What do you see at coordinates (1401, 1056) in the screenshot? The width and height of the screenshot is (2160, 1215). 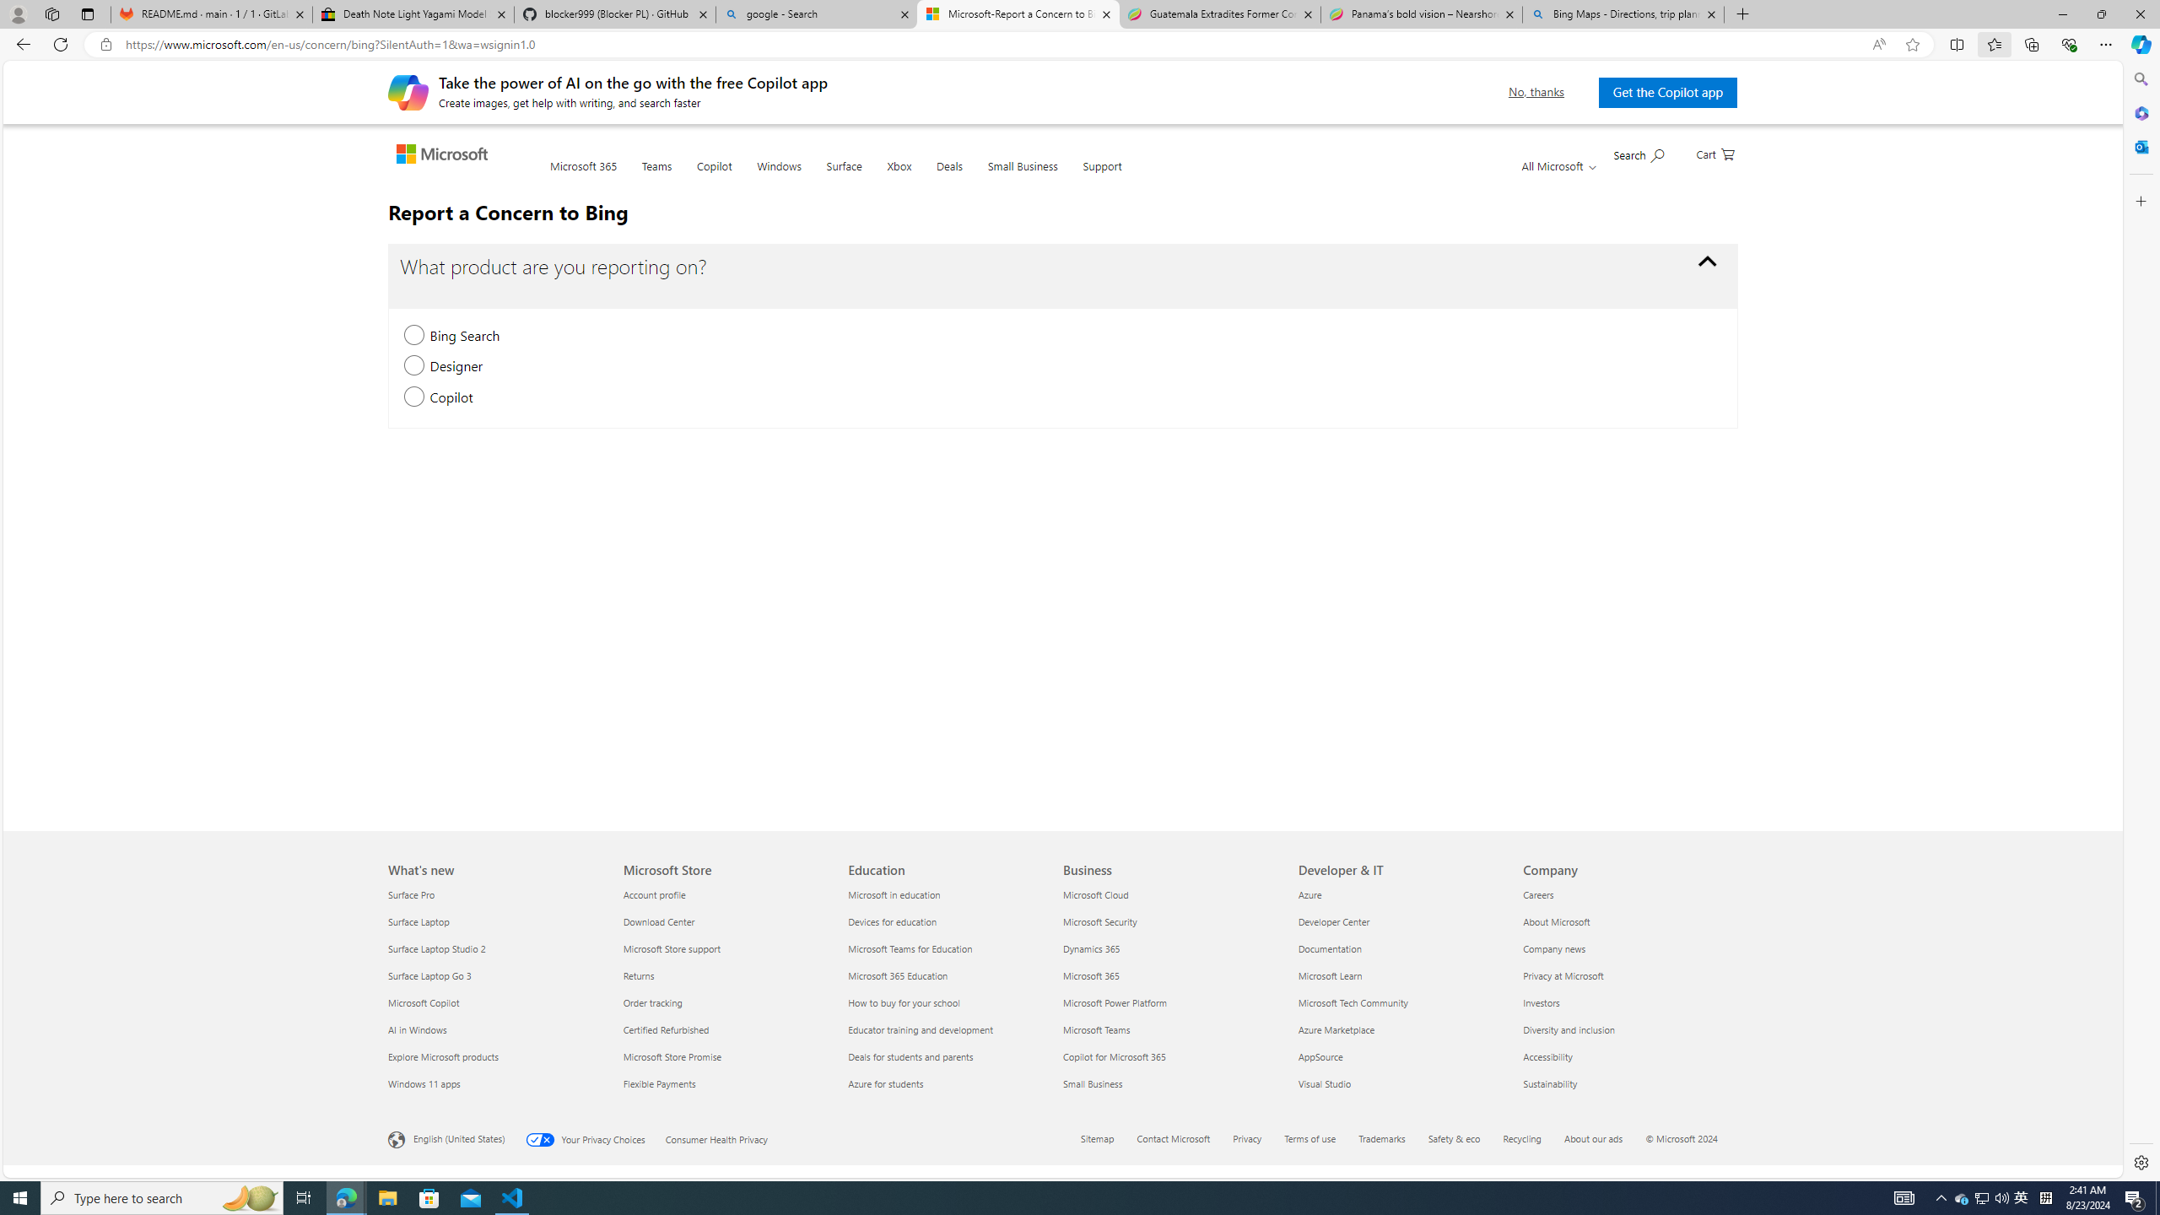 I see `AppSource` at bounding box center [1401, 1056].